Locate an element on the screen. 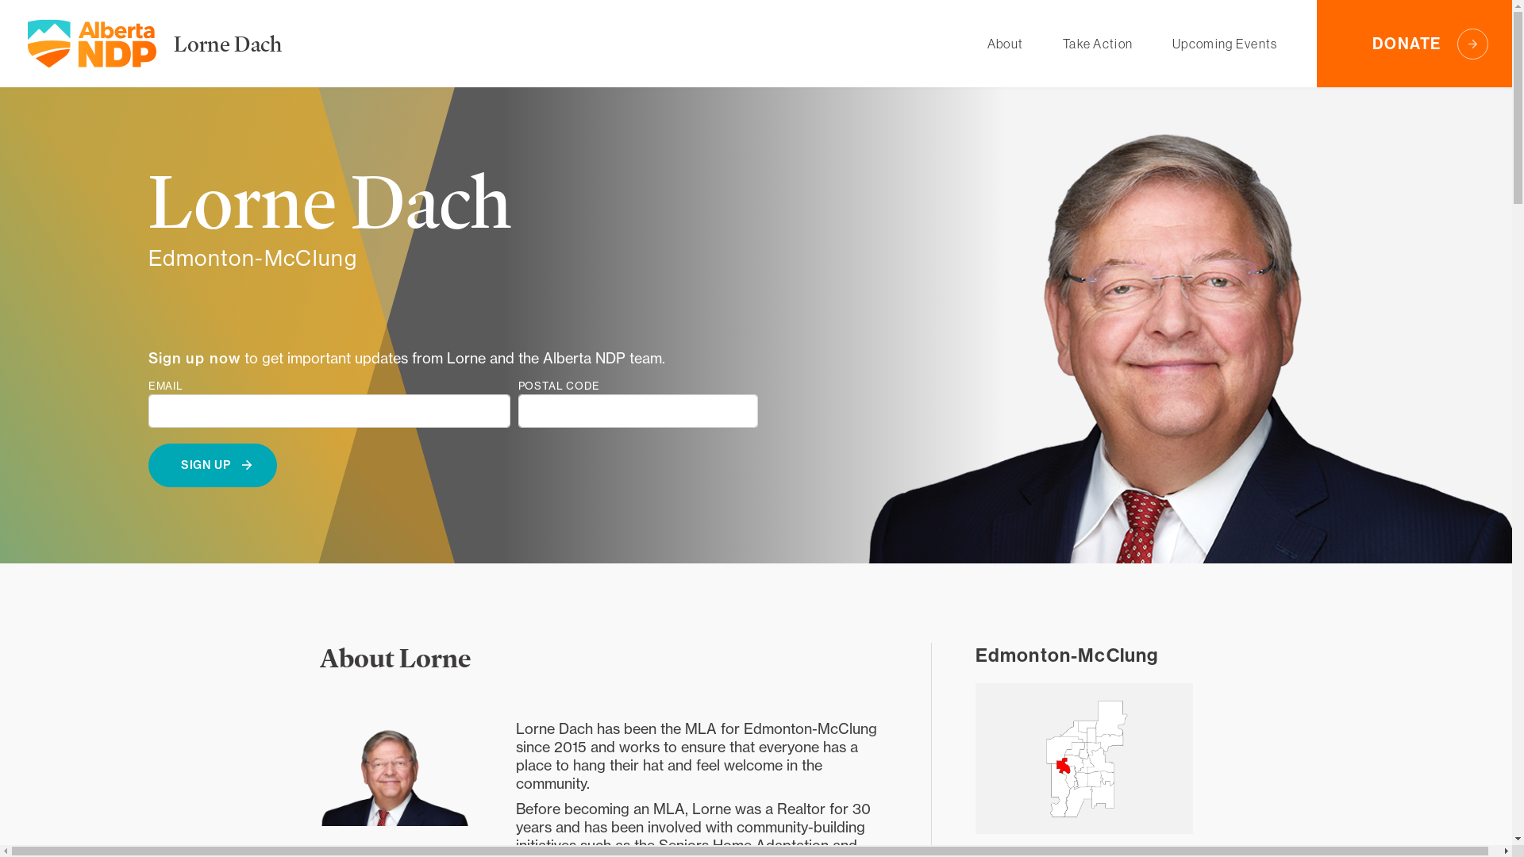  DONATE is located at coordinates (1414, 44).